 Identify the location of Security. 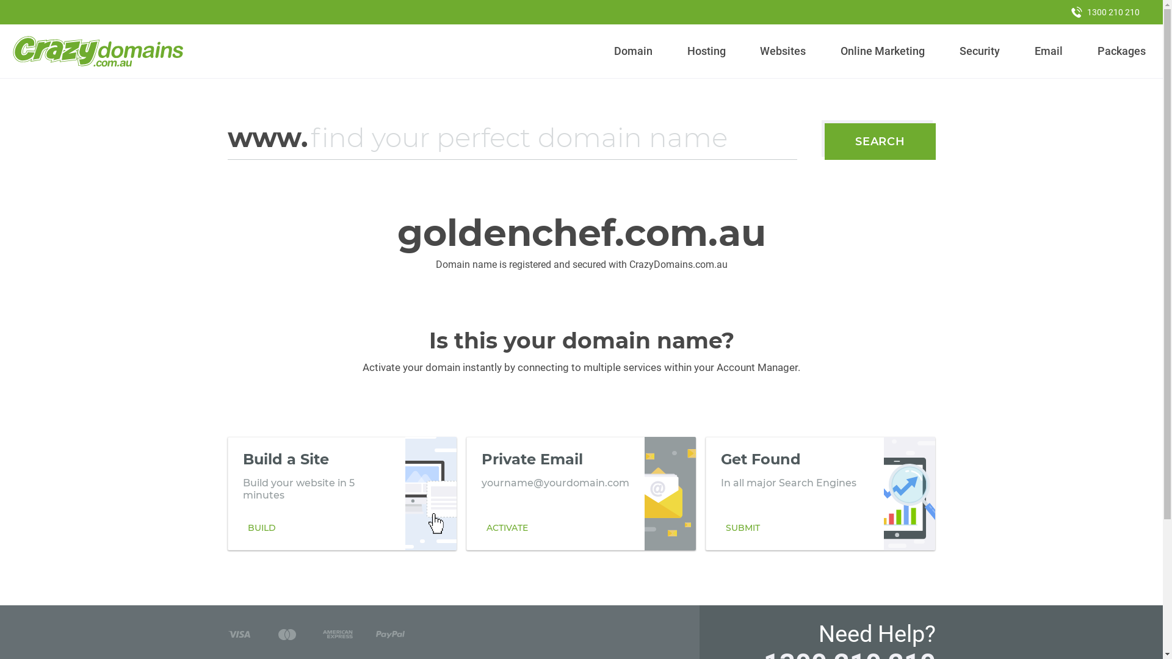
(980, 51).